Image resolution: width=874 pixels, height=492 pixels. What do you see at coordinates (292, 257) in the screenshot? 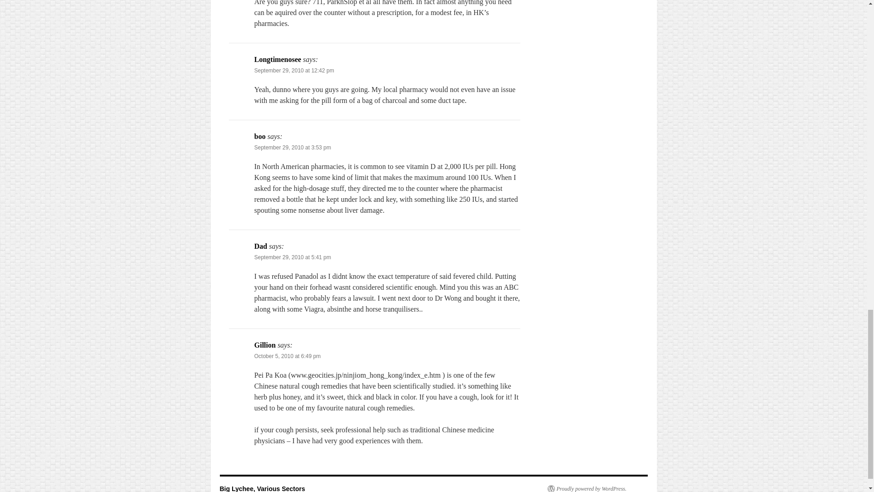
I see `September 29, 2010 at 5:41 pm` at bounding box center [292, 257].